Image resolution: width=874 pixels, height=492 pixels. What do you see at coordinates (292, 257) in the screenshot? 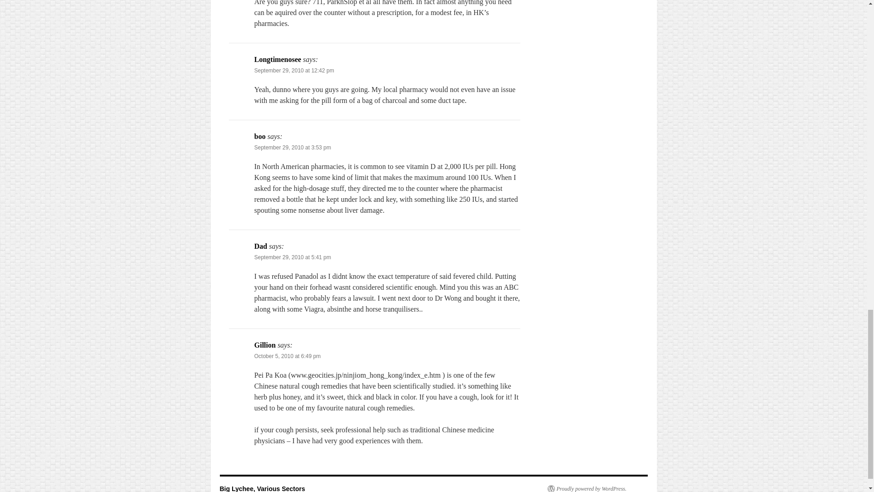
I see `September 29, 2010 at 5:41 pm` at bounding box center [292, 257].